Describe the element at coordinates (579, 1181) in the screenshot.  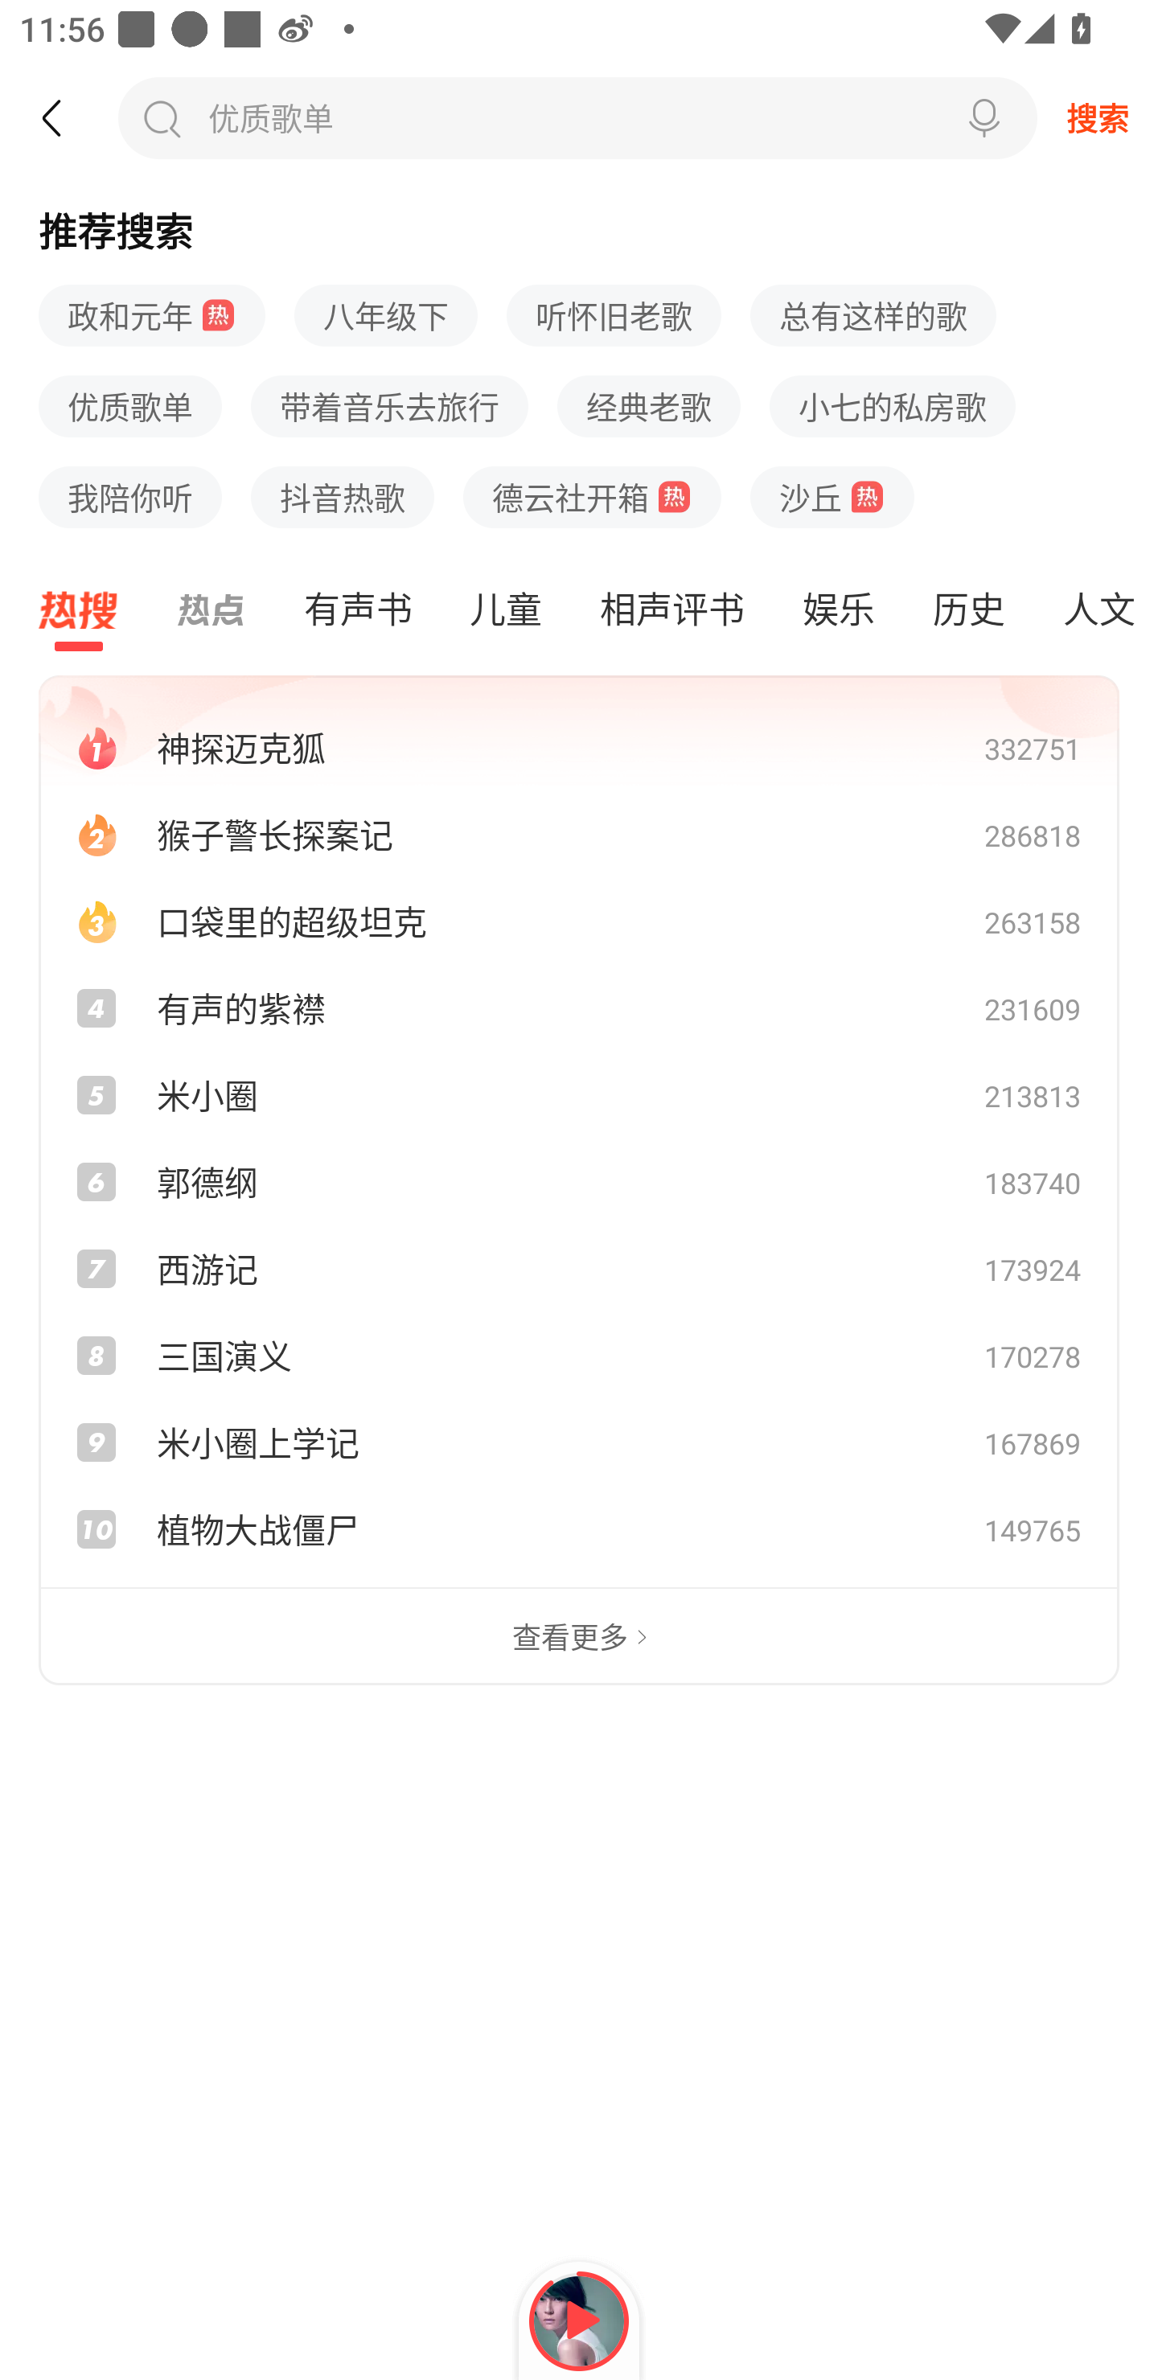
I see `6 郭德纲 183740` at that location.